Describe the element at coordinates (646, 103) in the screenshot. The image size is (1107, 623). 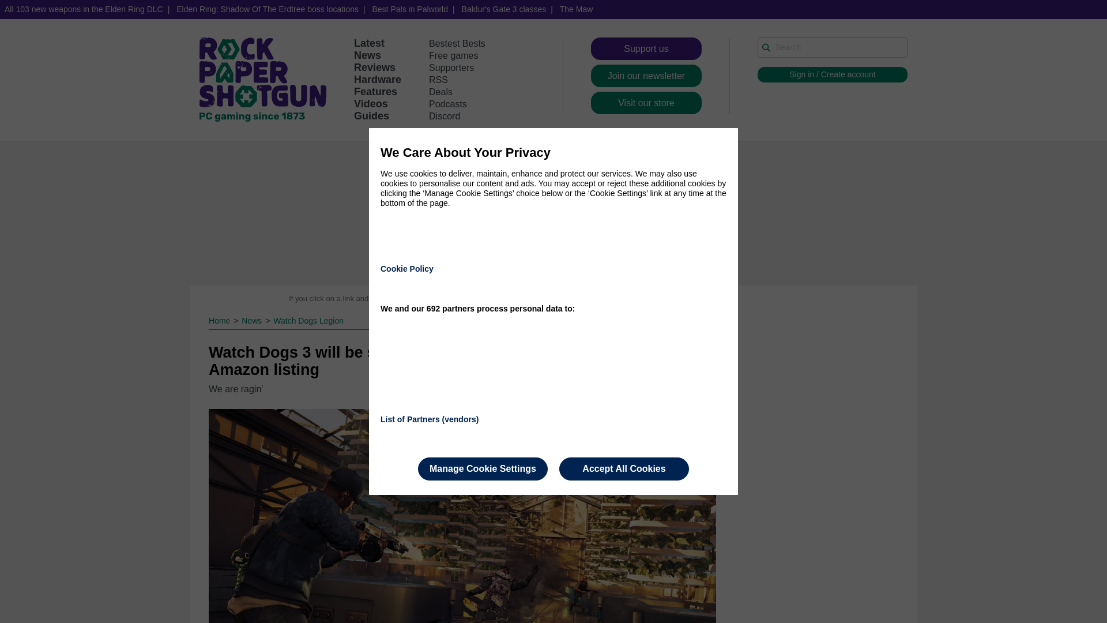
I see `Visit our store` at that location.